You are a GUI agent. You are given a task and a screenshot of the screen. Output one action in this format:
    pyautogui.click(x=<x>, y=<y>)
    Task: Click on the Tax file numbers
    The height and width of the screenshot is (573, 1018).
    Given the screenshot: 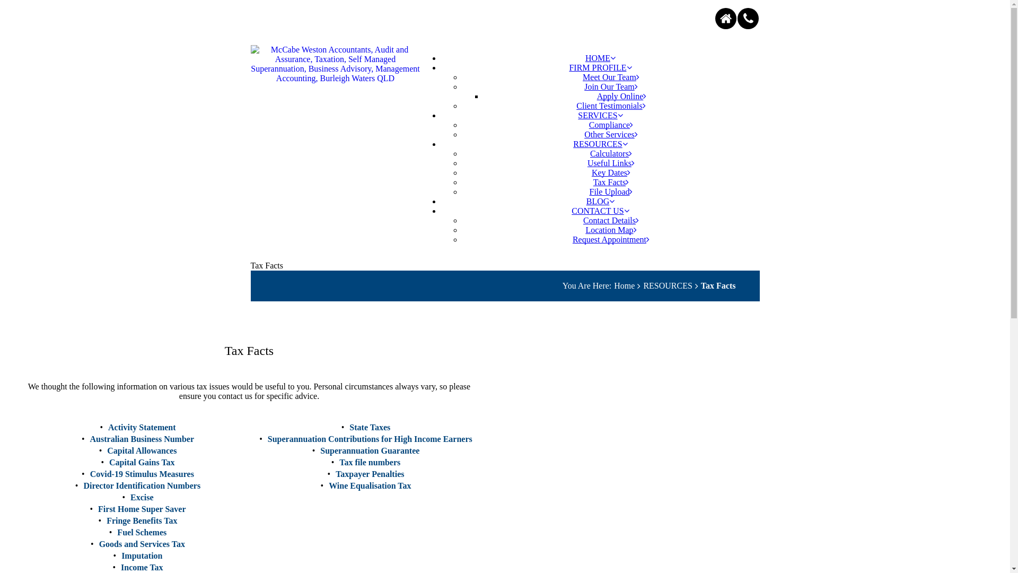 What is the action you would take?
    pyautogui.click(x=370, y=463)
    